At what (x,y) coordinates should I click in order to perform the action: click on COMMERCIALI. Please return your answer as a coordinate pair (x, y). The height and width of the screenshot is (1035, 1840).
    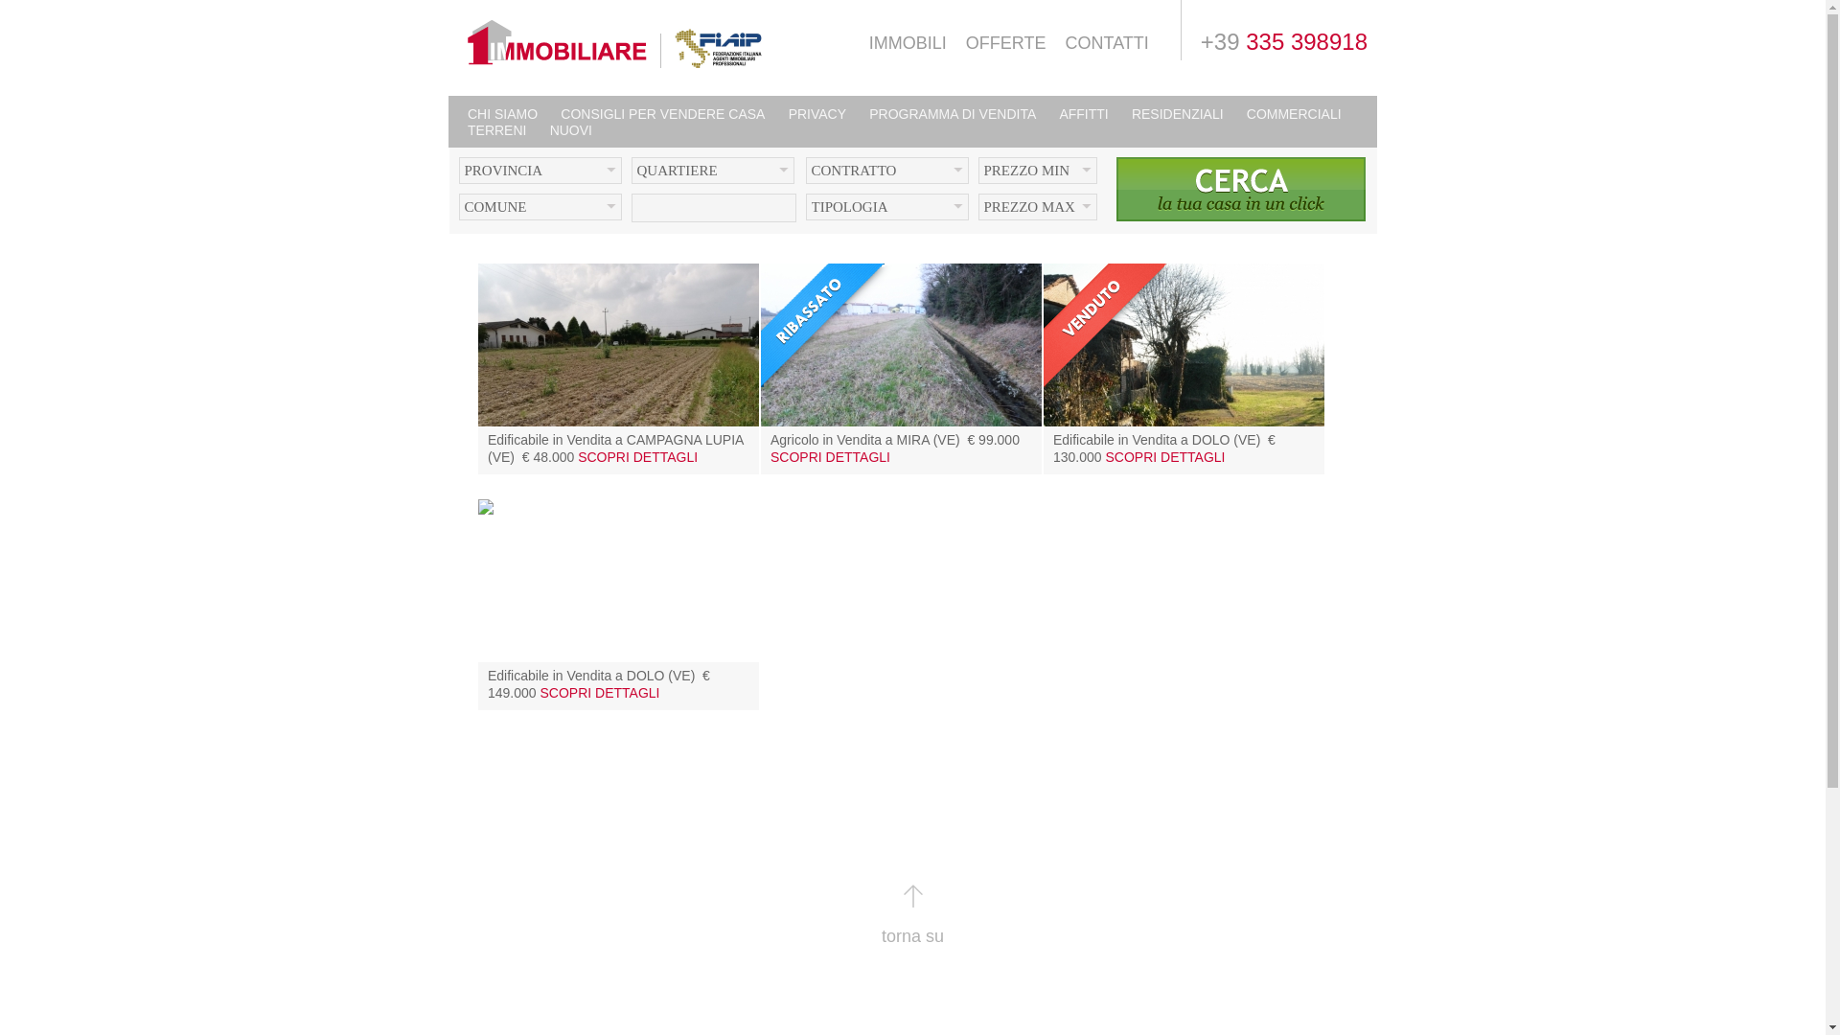
    Looking at the image, I should click on (1294, 114).